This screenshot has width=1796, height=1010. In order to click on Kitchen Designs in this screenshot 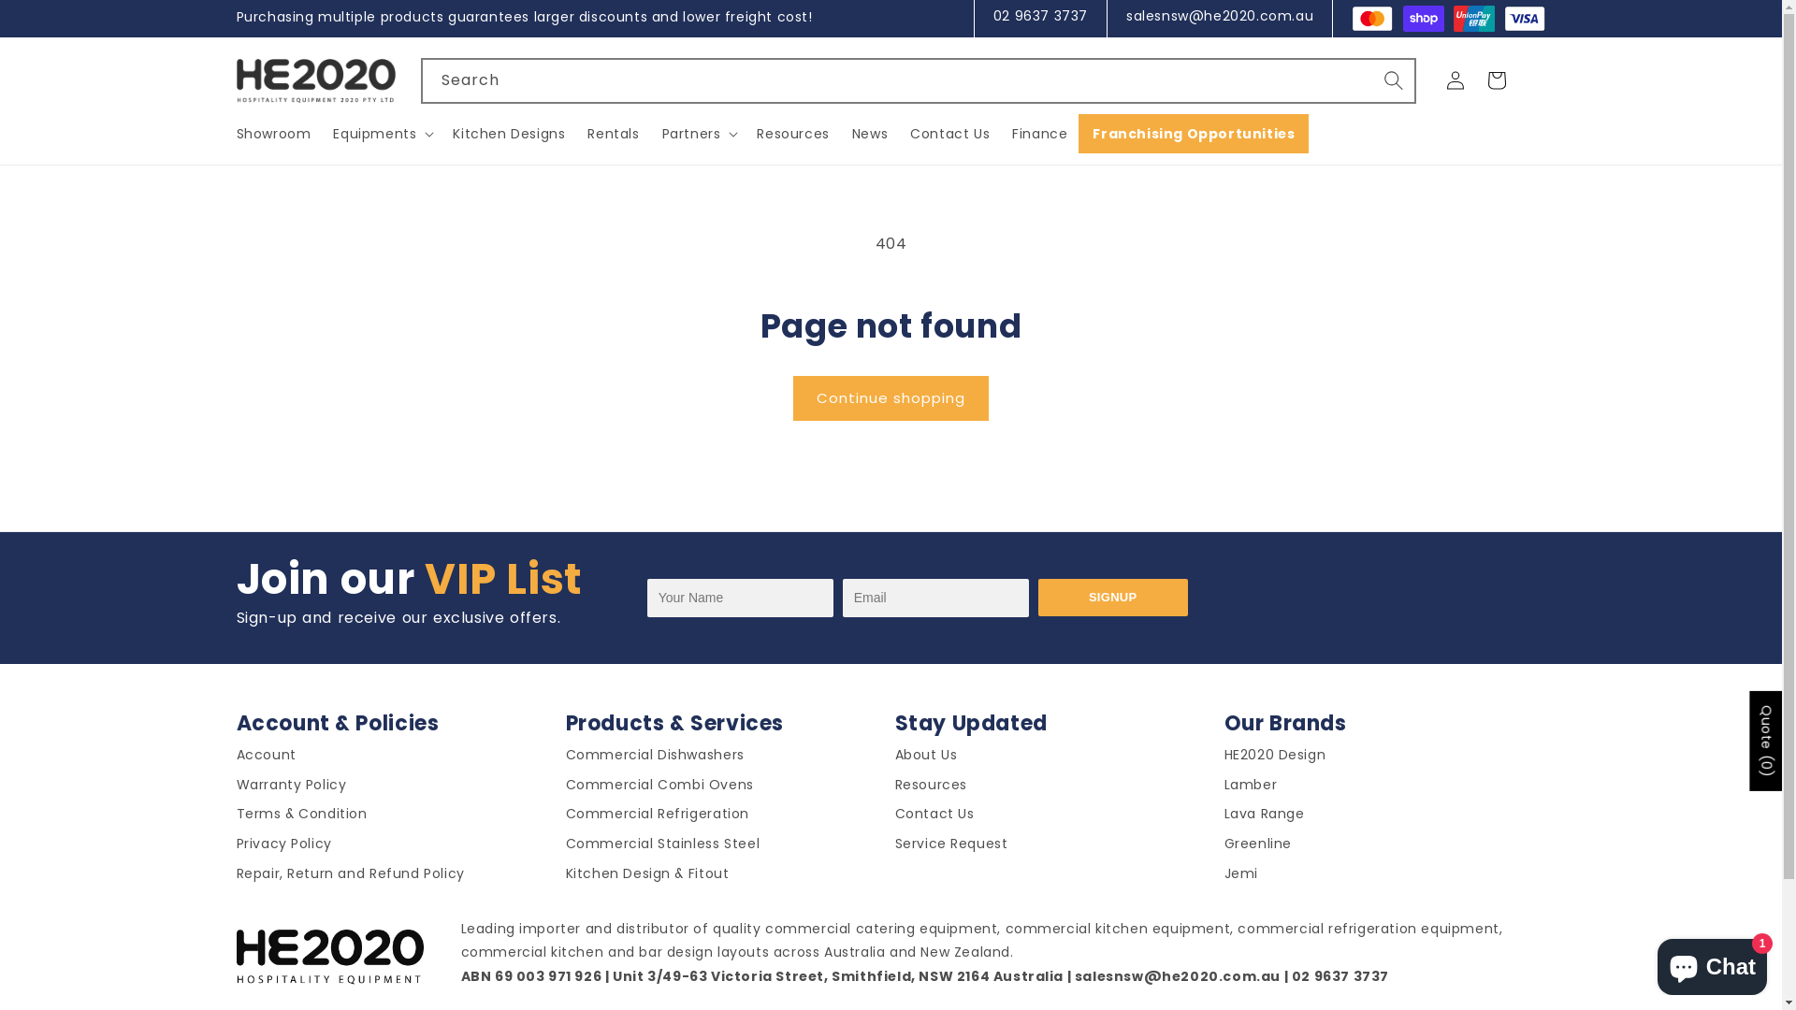, I will do `click(509, 134)`.